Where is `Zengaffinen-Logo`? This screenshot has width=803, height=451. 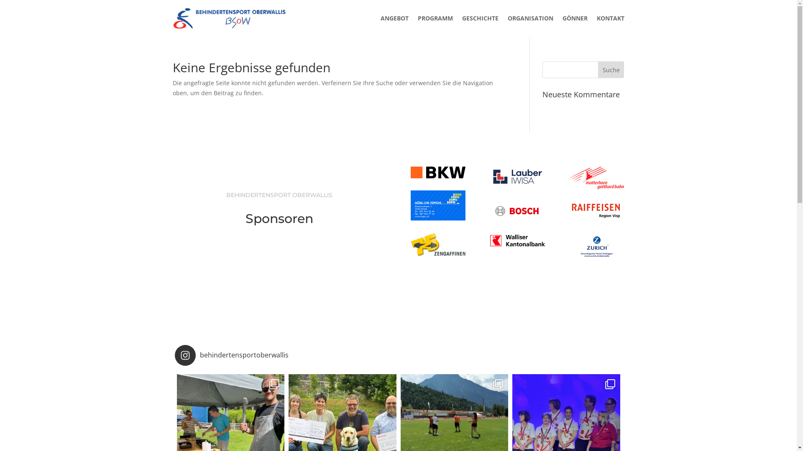 Zengaffinen-Logo is located at coordinates (438, 245).